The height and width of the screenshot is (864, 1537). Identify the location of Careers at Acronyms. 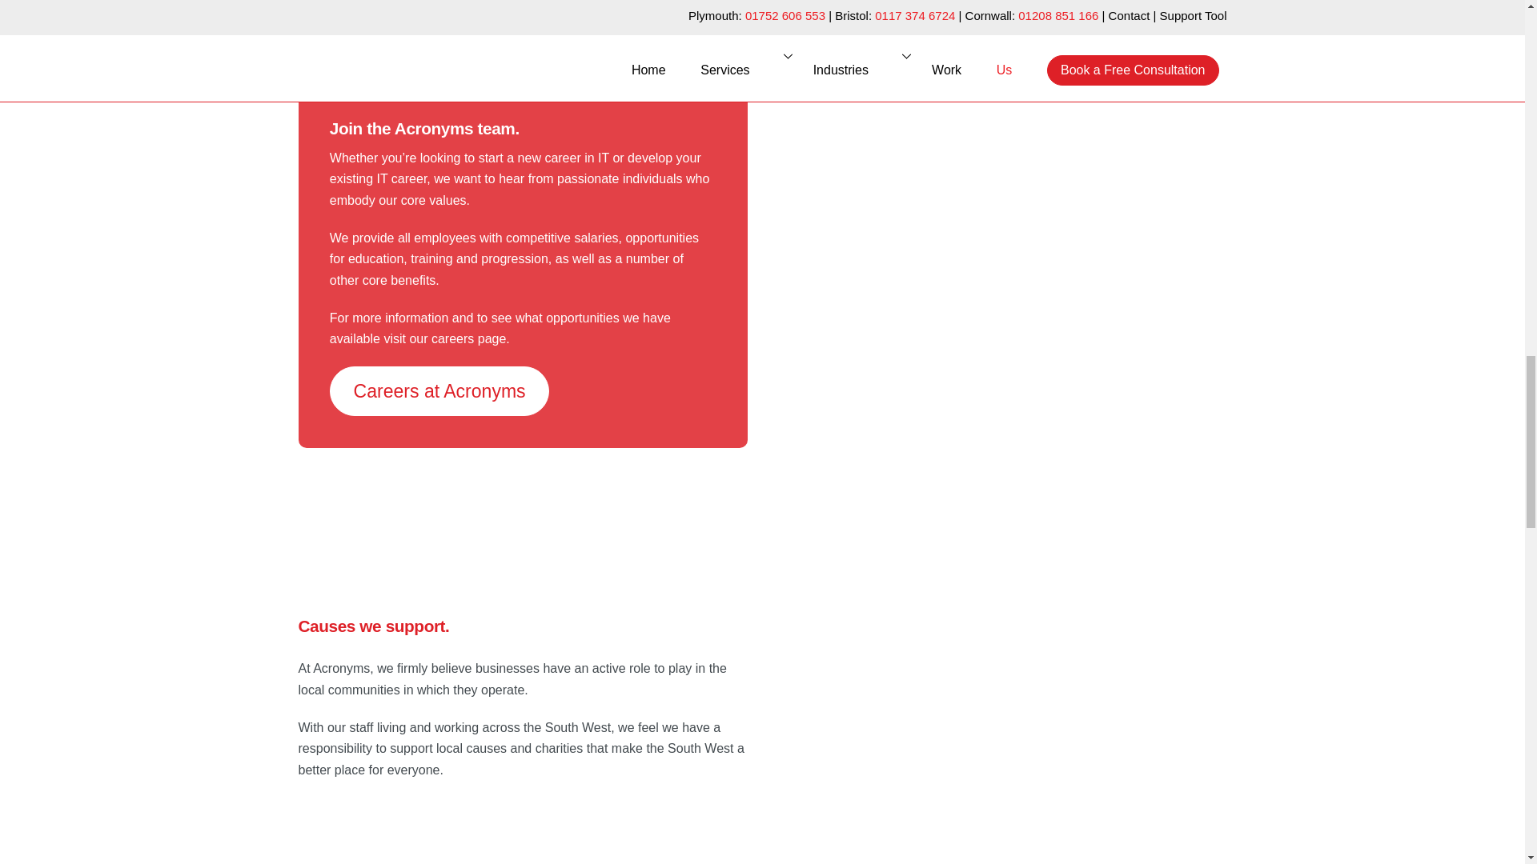
(440, 390).